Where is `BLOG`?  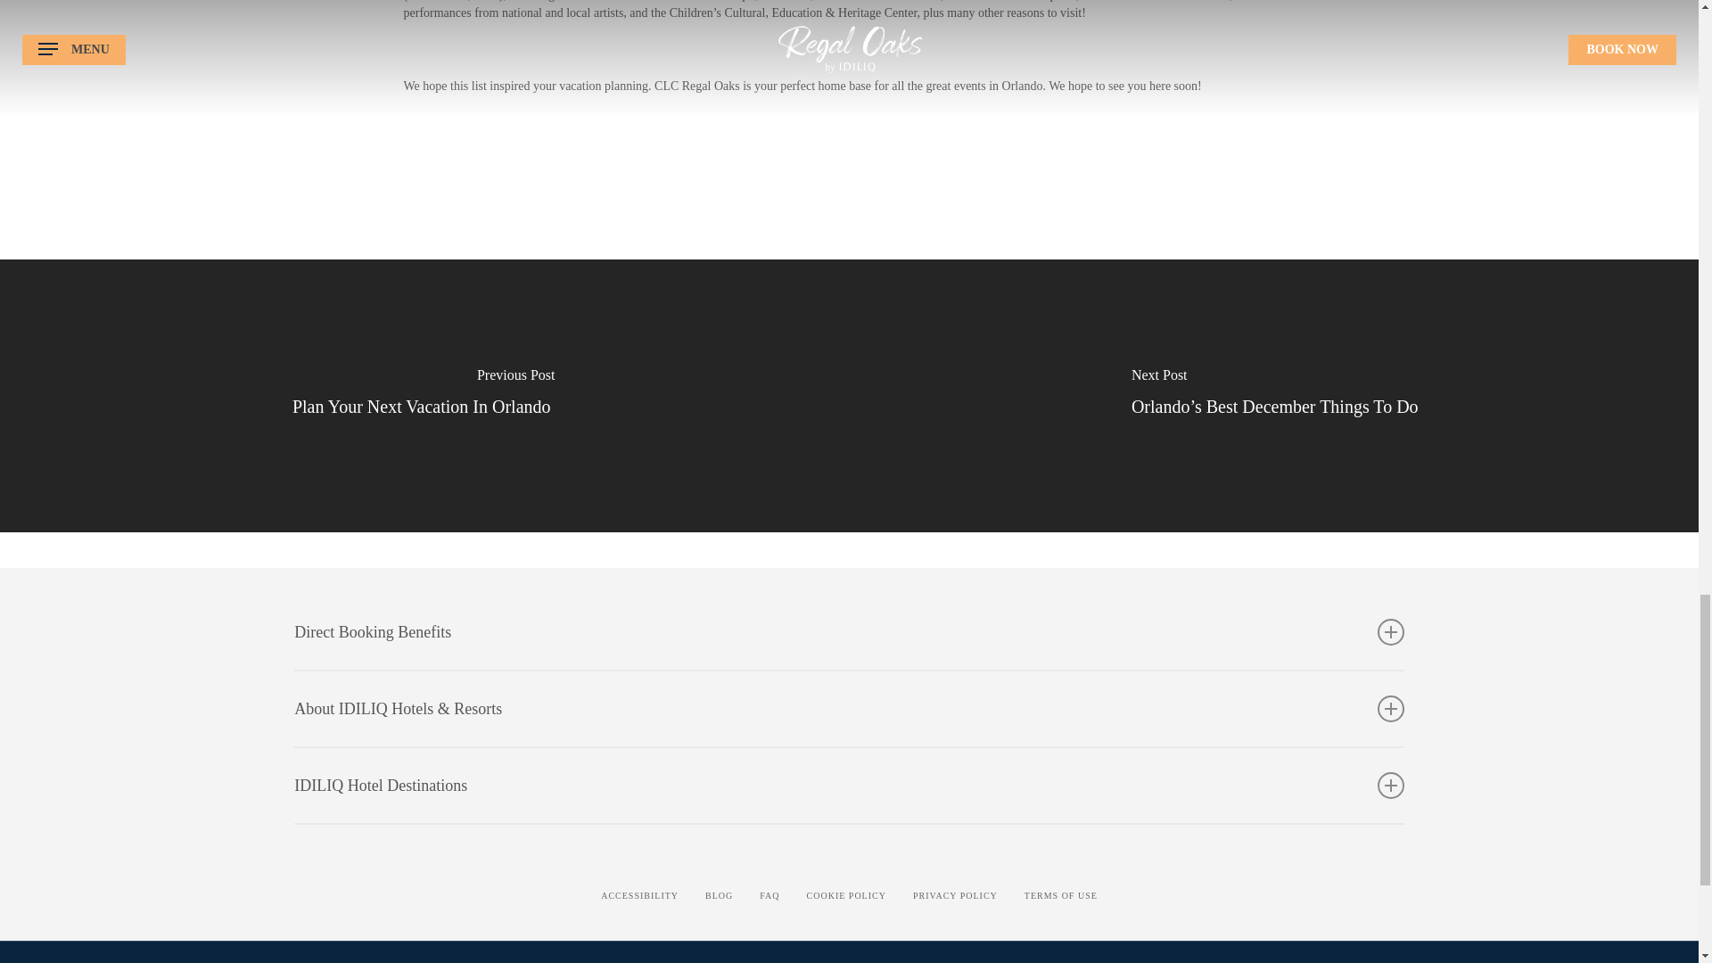 BLOG is located at coordinates (719, 895).